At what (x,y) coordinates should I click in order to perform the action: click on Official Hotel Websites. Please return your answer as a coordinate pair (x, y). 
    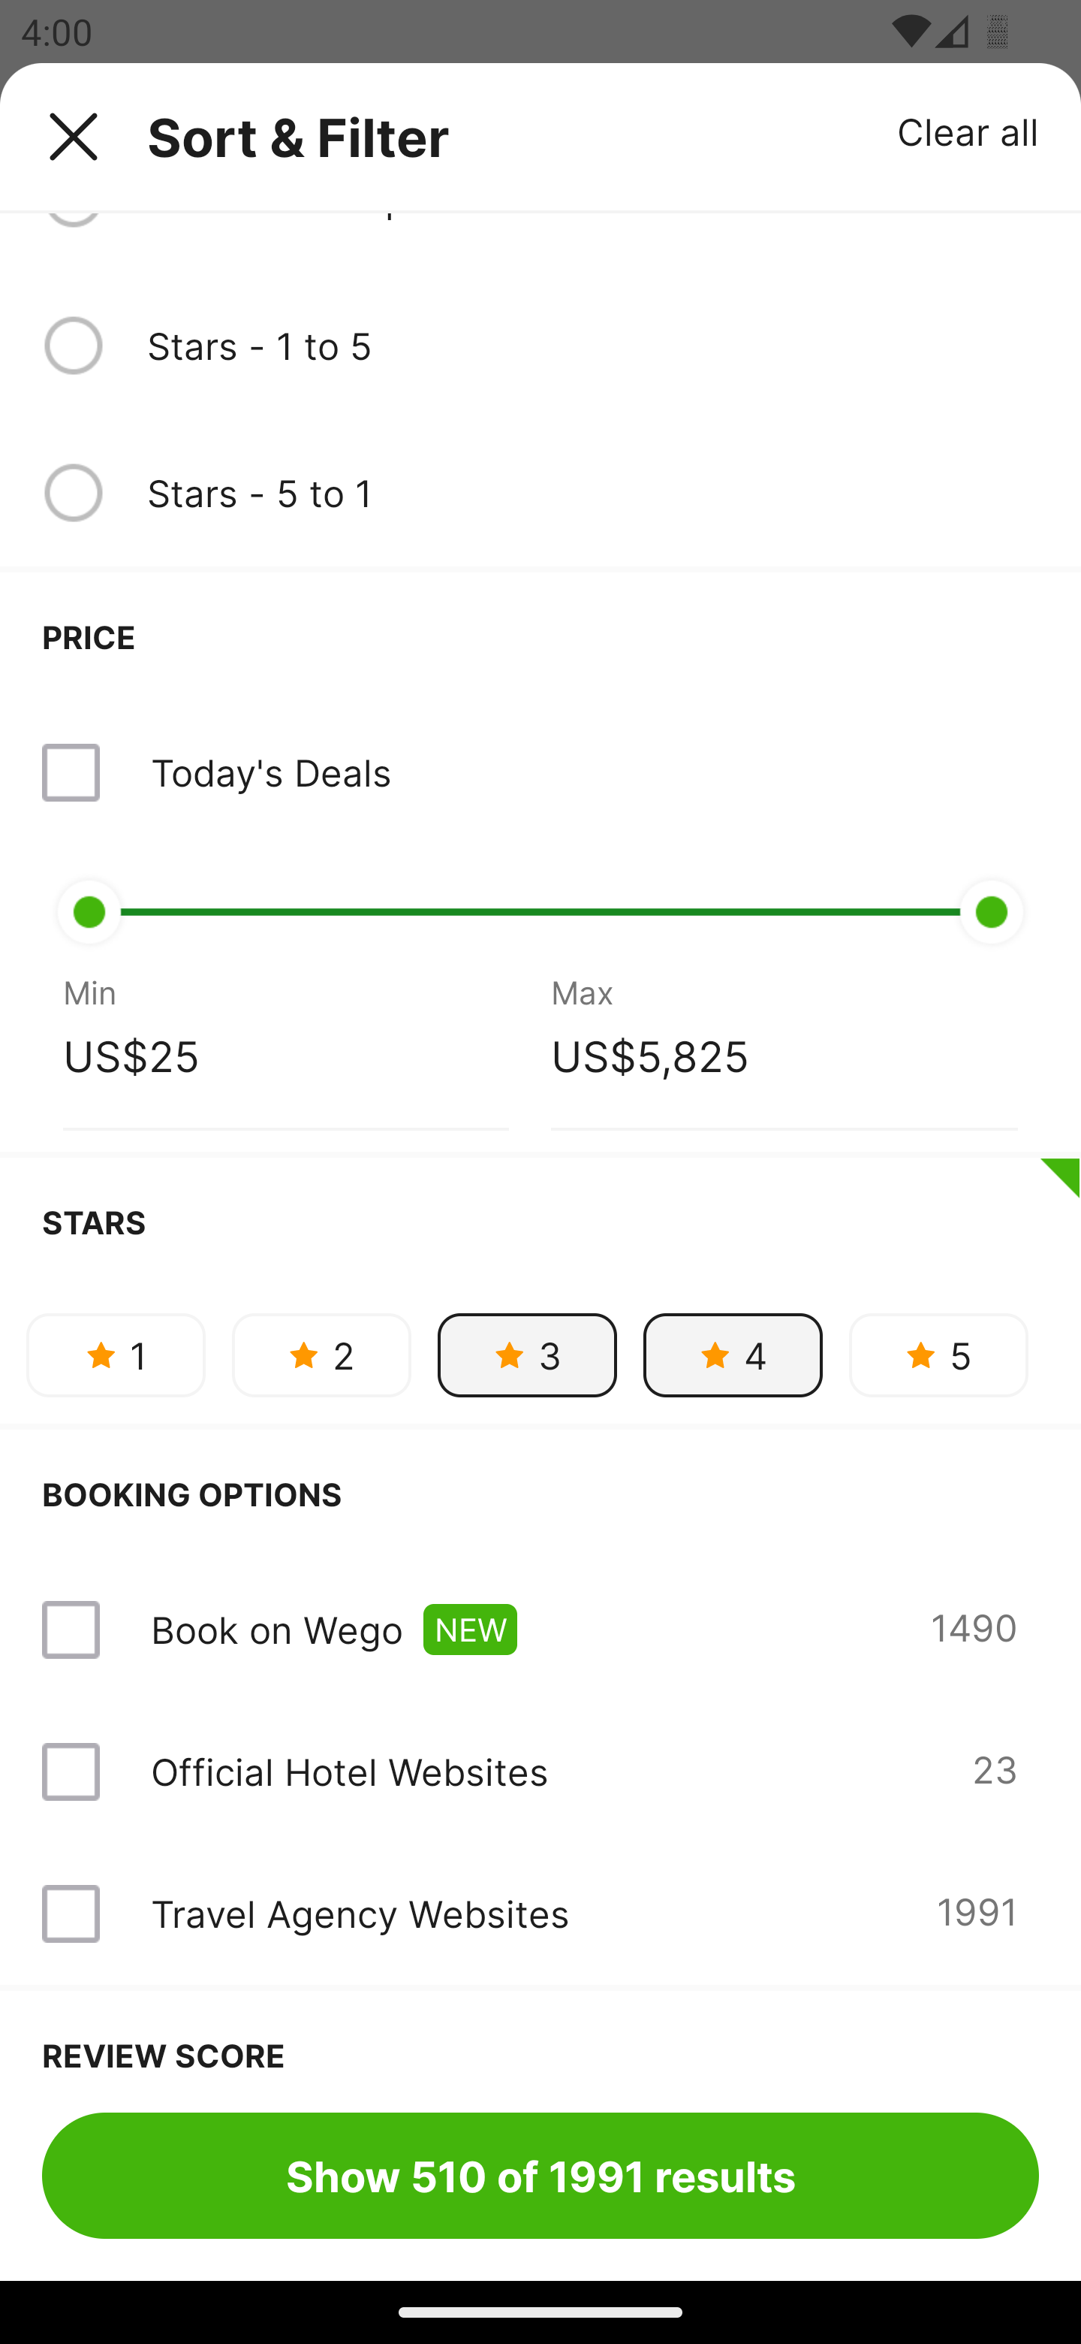
    Looking at the image, I should click on (349, 1772).